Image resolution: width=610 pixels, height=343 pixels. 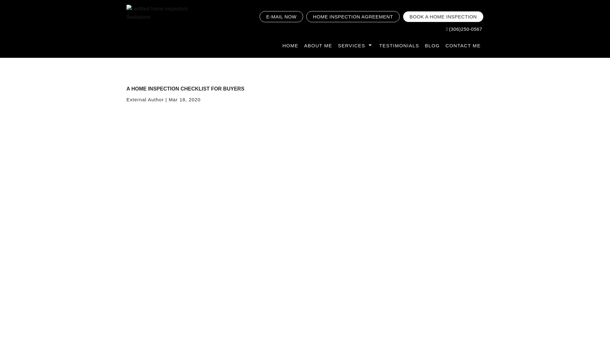 I want to click on SERVICES, so click(x=356, y=46).